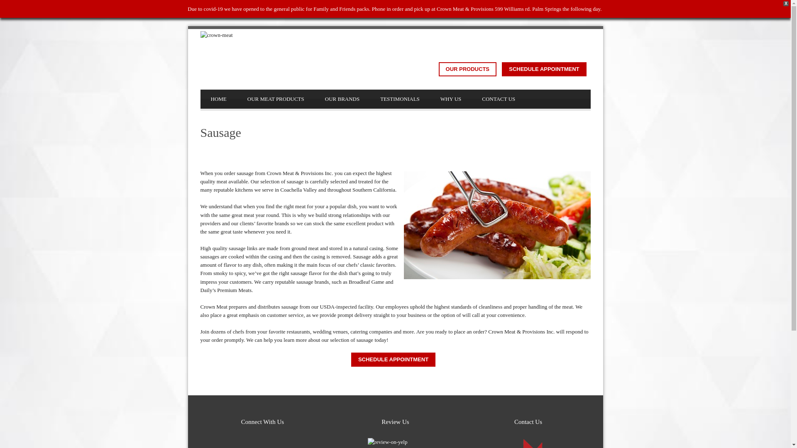 The image size is (797, 448). Describe the element at coordinates (544, 69) in the screenshot. I see `SCHEDULE APPOINTMENT` at that location.